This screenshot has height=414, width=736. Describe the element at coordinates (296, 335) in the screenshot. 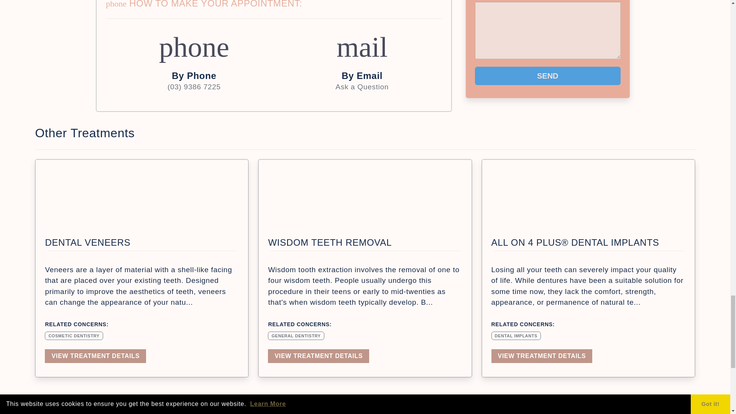

I see `GENERAL DENTISTRY` at that location.